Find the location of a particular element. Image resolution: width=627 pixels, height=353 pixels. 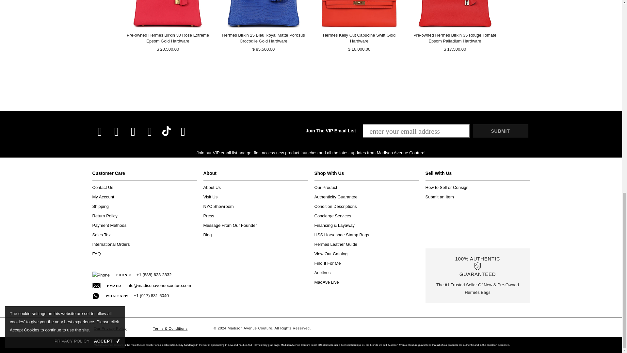

Return Policy is located at coordinates (104, 216).